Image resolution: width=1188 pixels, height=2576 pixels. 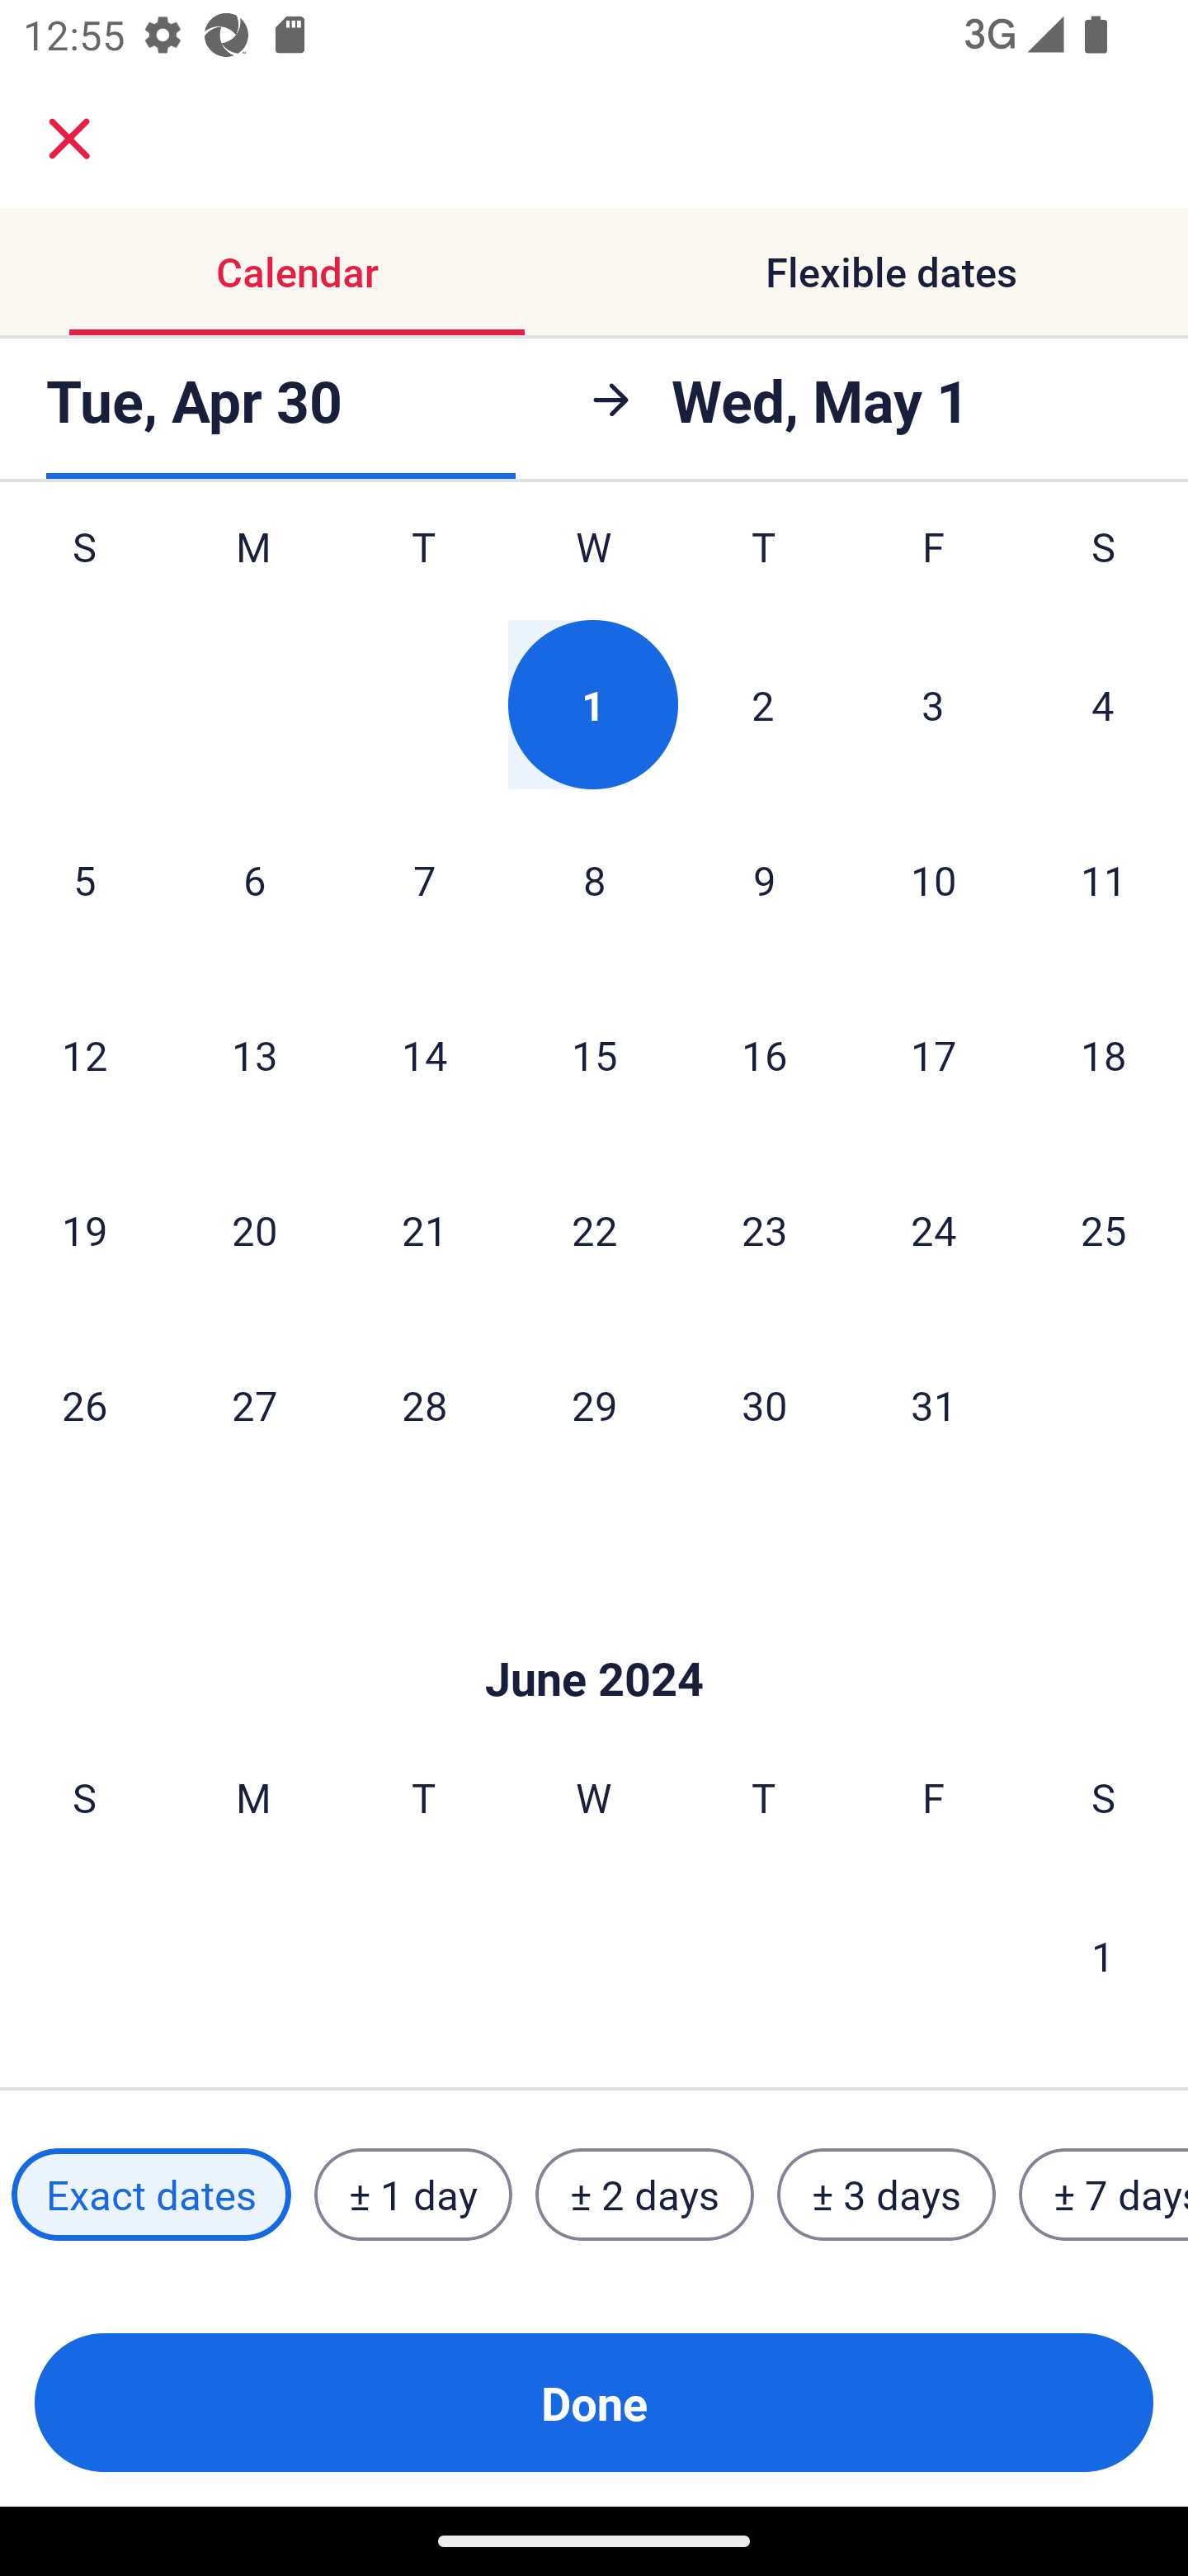 What do you see at coordinates (254, 879) in the screenshot?
I see `6 Monday, May 6, 2024` at bounding box center [254, 879].